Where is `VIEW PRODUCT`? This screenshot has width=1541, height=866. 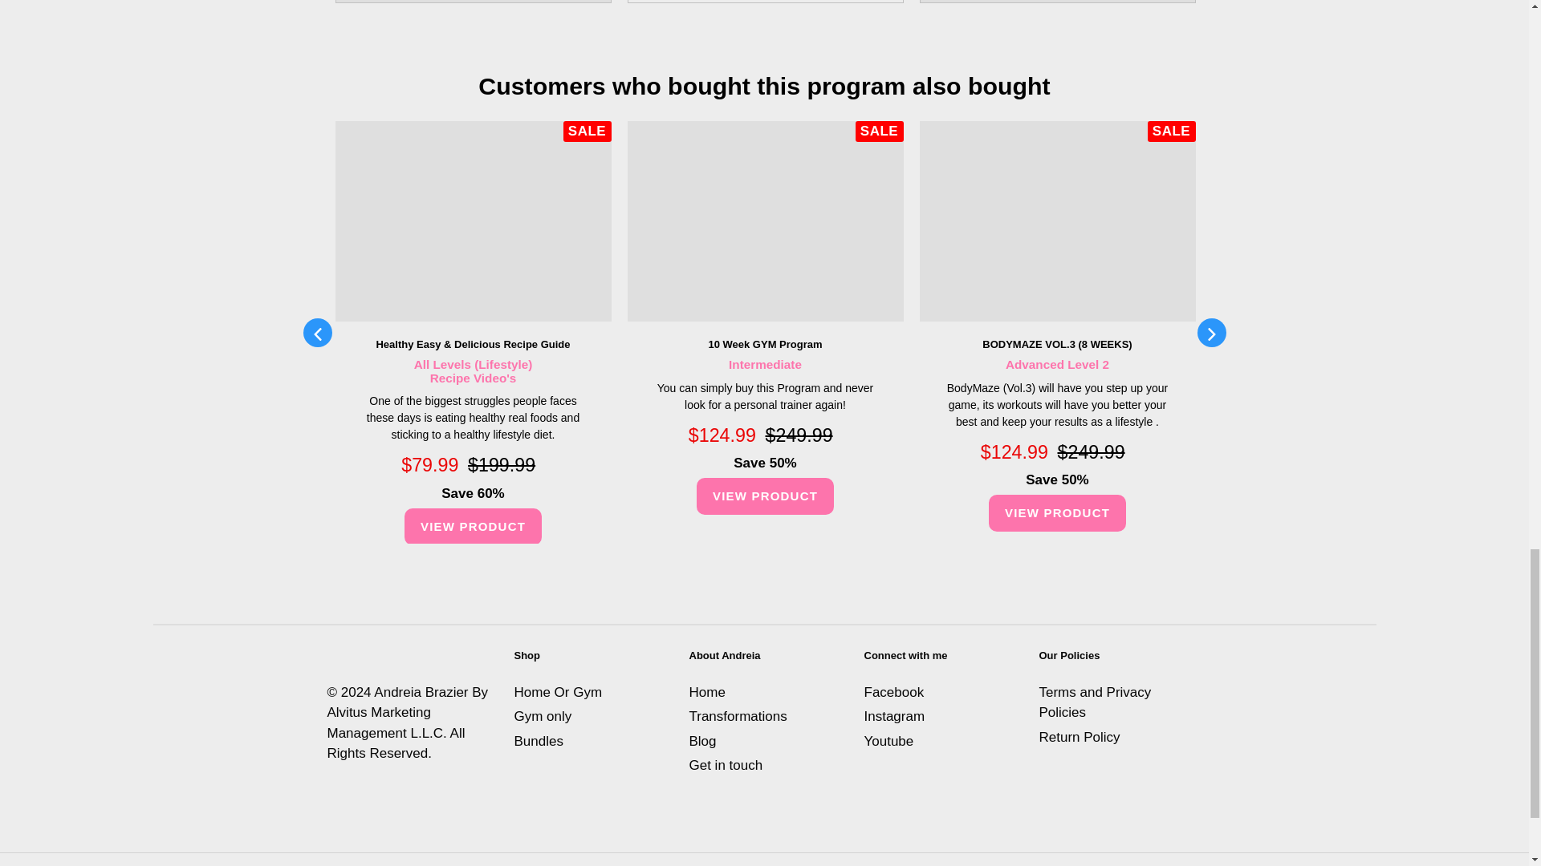
VIEW PRODUCT is located at coordinates (473, 527).